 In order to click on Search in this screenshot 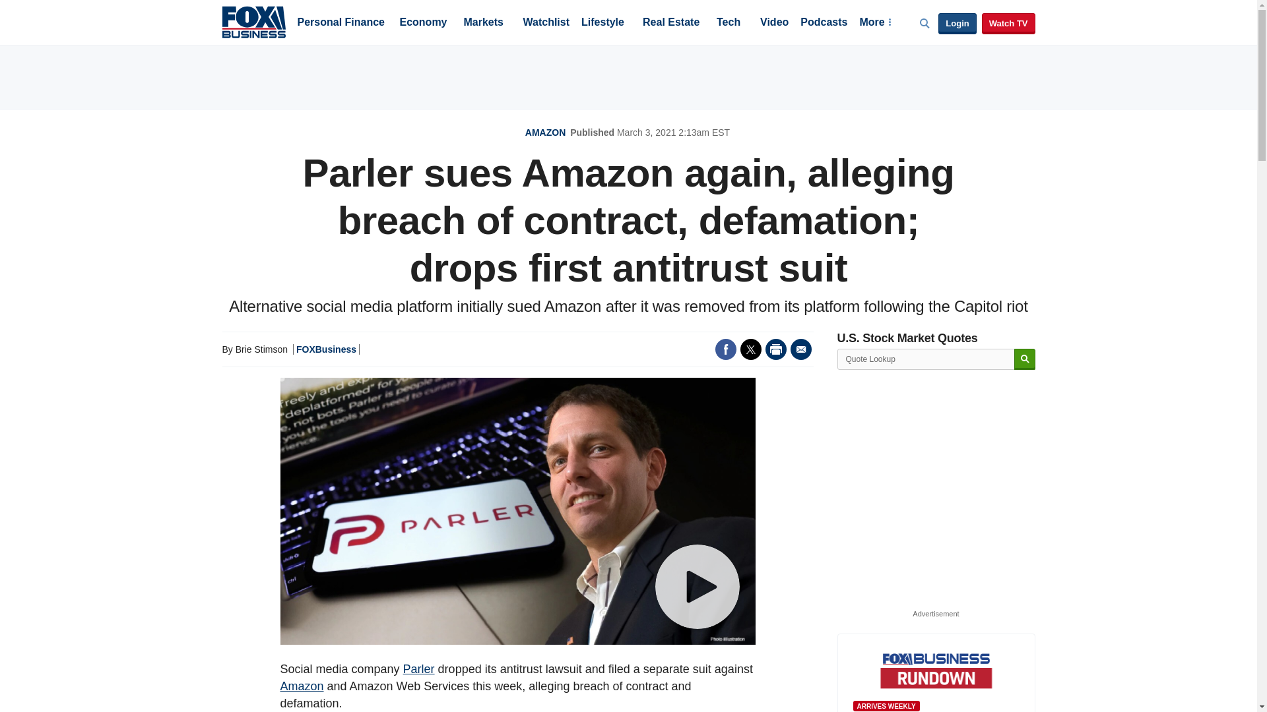, I will do `click(1024, 359)`.